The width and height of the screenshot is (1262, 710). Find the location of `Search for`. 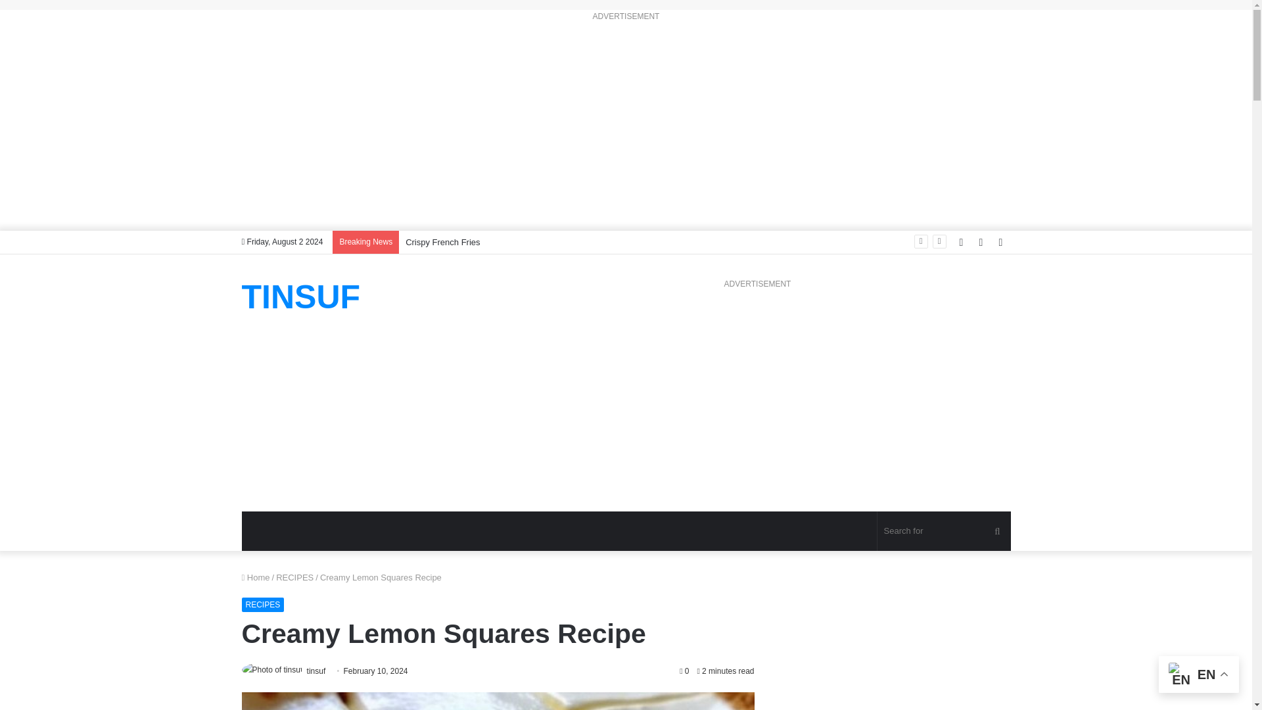

Search for is located at coordinates (944, 531).